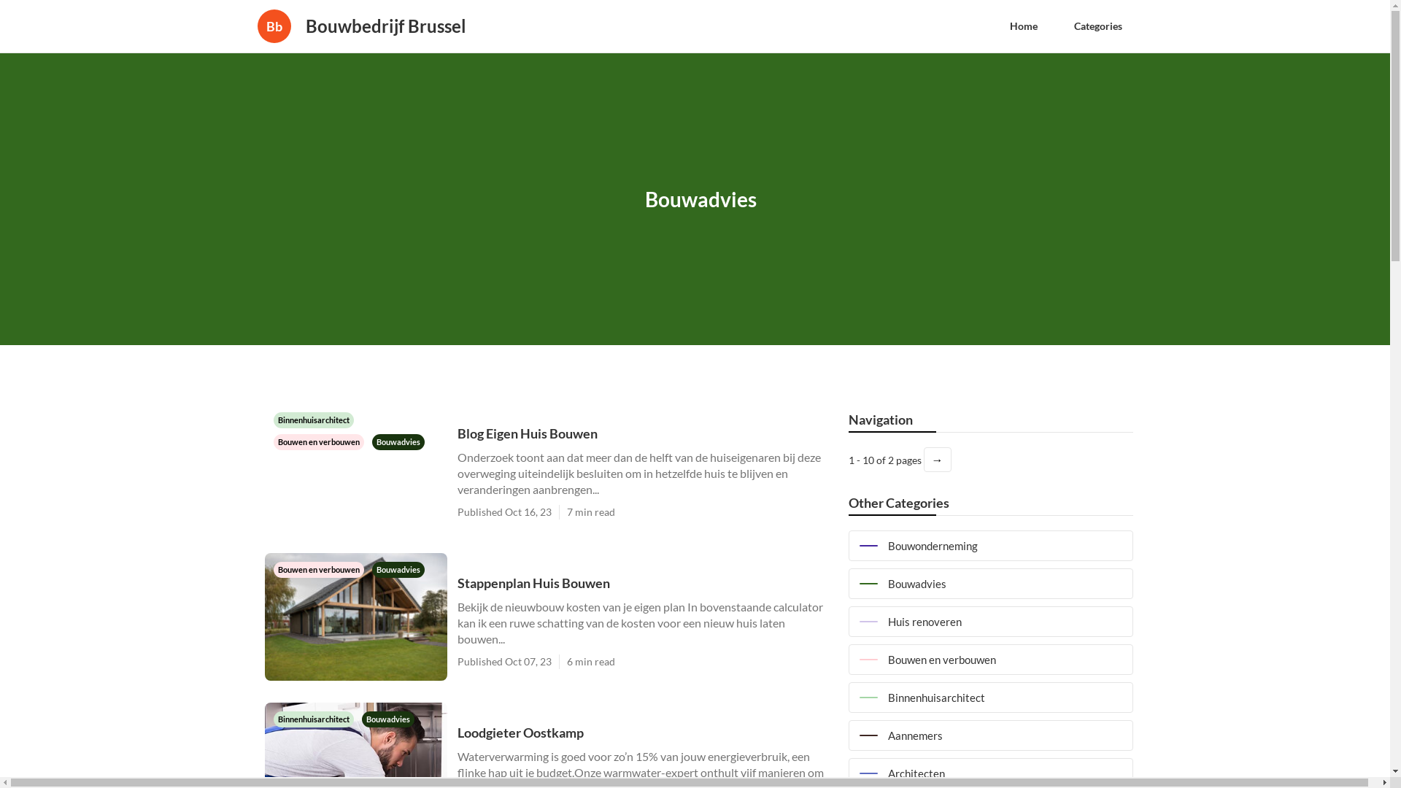  Describe the element at coordinates (320, 569) in the screenshot. I see `Bouwen en verbouwen` at that location.